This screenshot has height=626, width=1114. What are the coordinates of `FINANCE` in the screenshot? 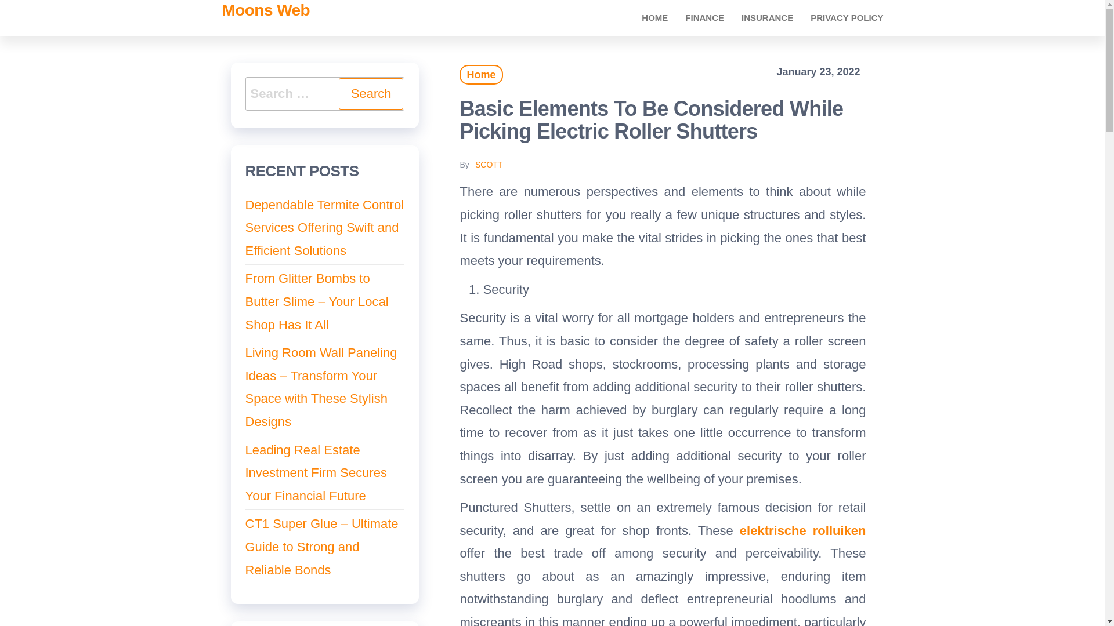 It's located at (704, 17).